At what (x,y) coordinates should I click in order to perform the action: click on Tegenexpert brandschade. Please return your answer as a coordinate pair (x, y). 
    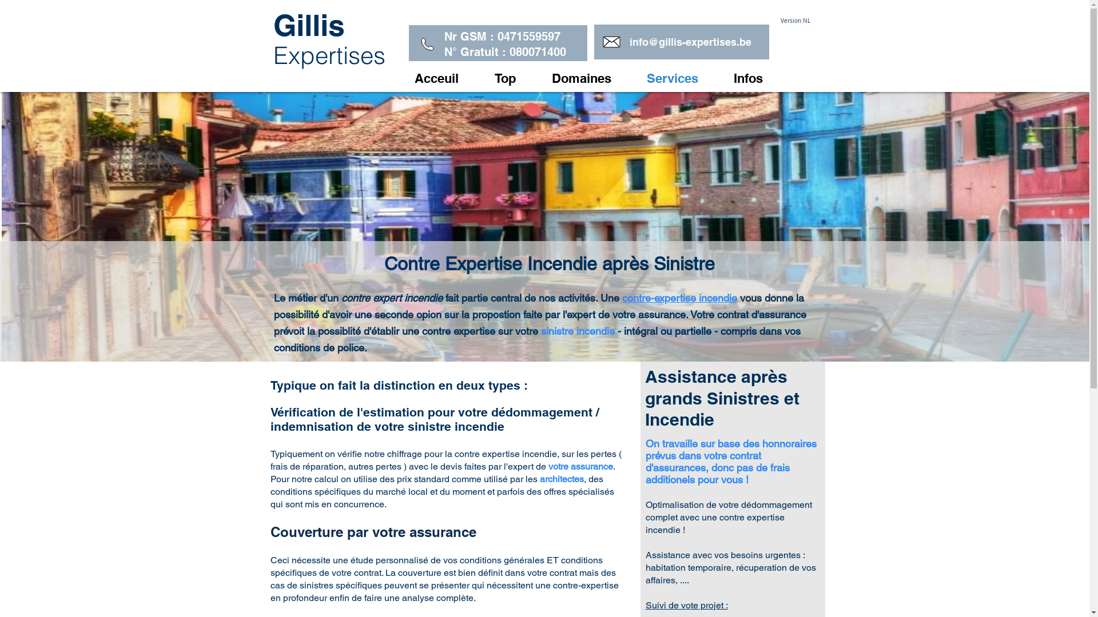
    Looking at the image, I should click on (522, 570).